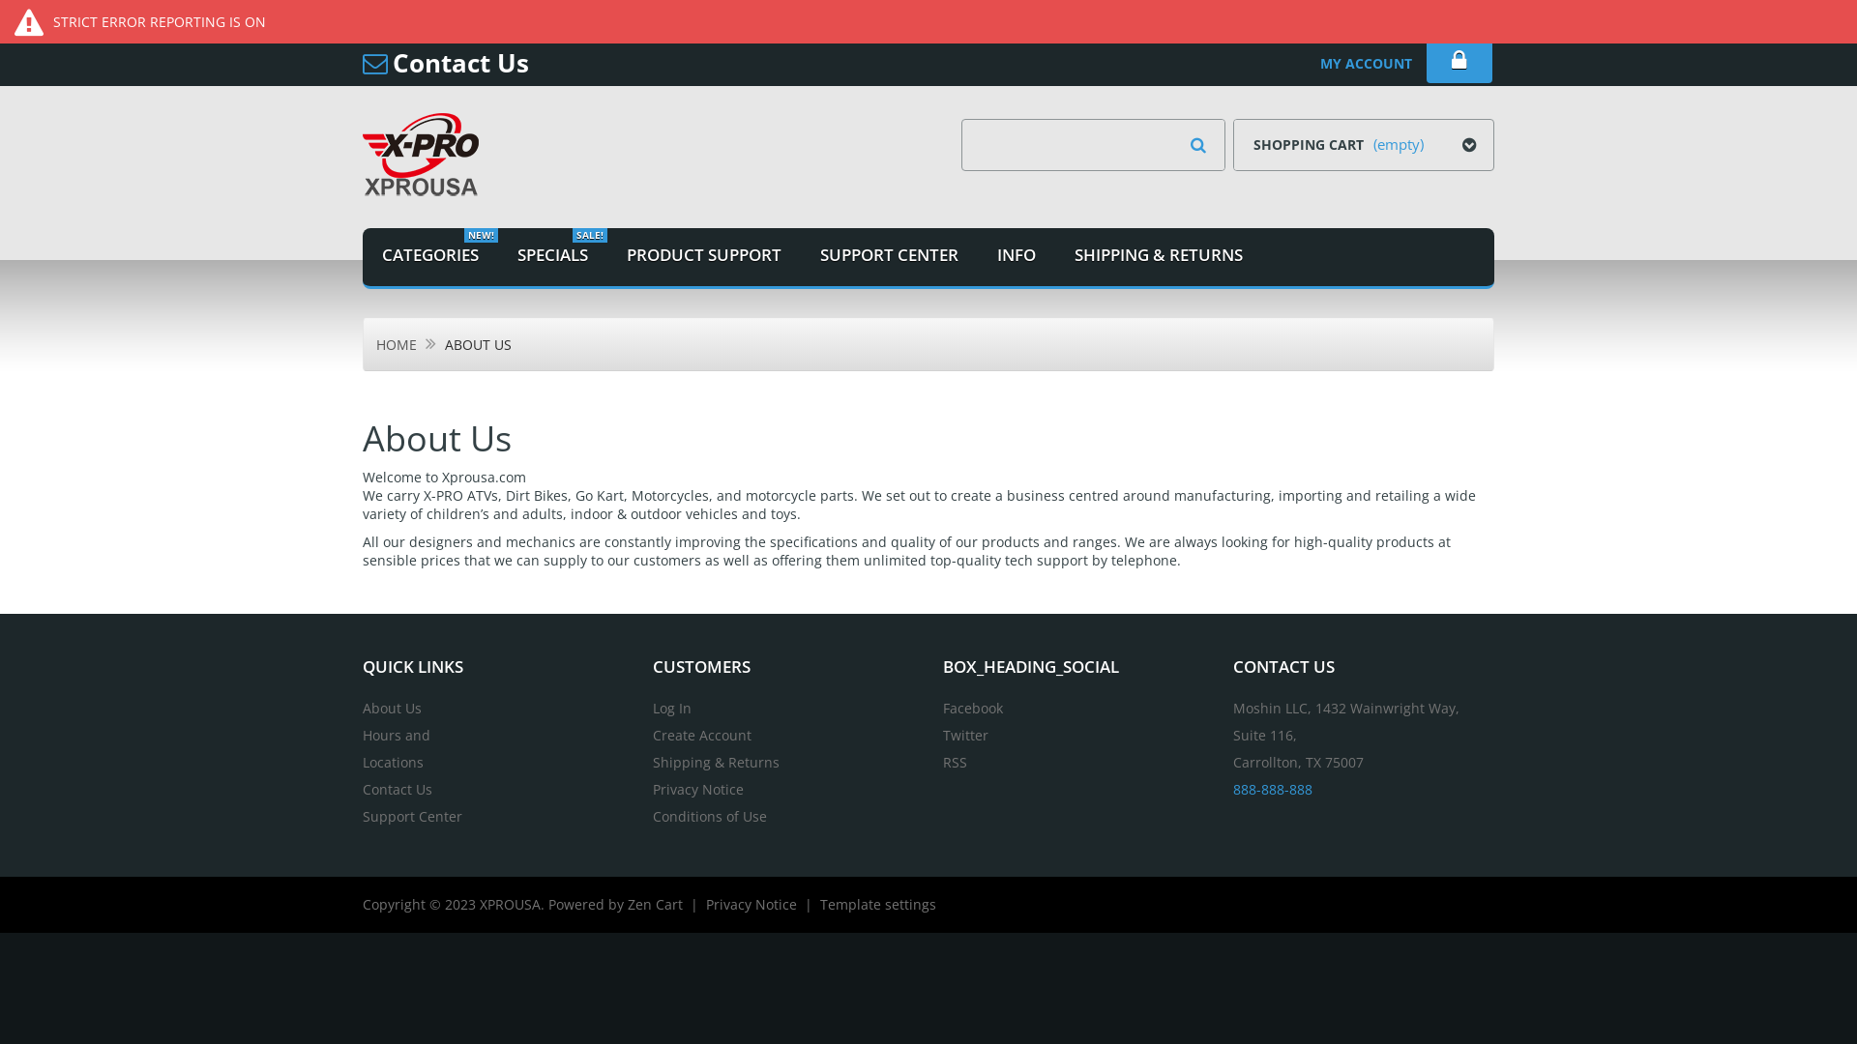 The image size is (1857, 1044). I want to click on Contact Us, so click(398, 789).